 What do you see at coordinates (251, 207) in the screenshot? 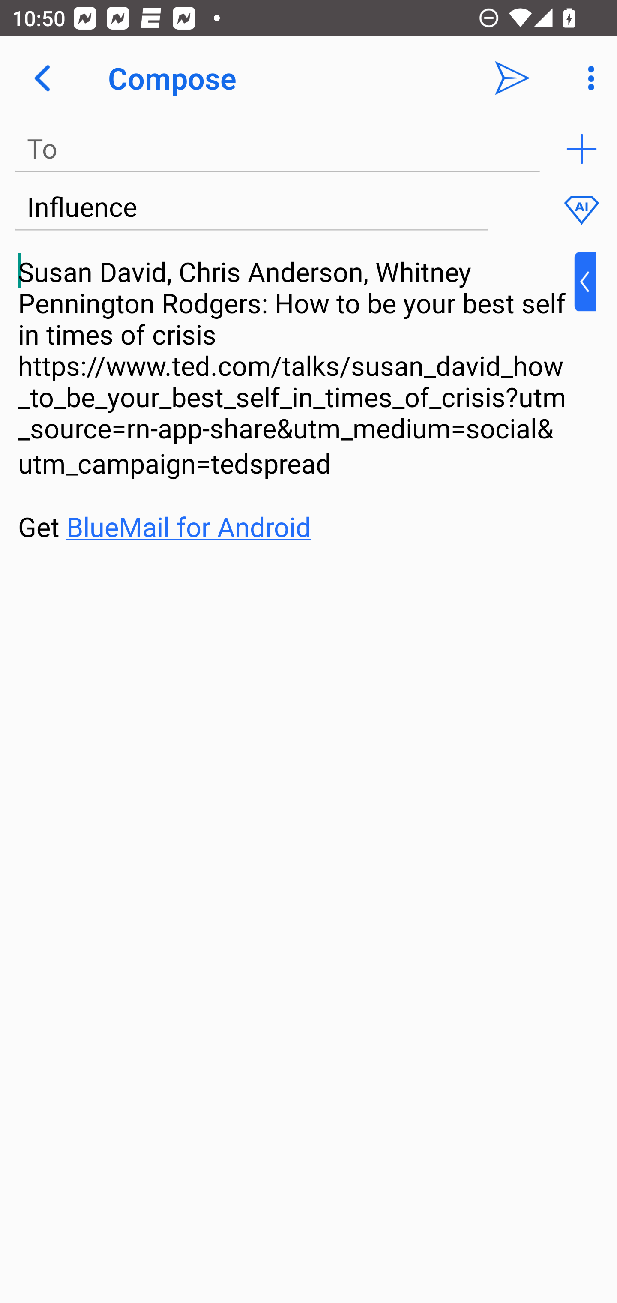
I see `Influence` at bounding box center [251, 207].